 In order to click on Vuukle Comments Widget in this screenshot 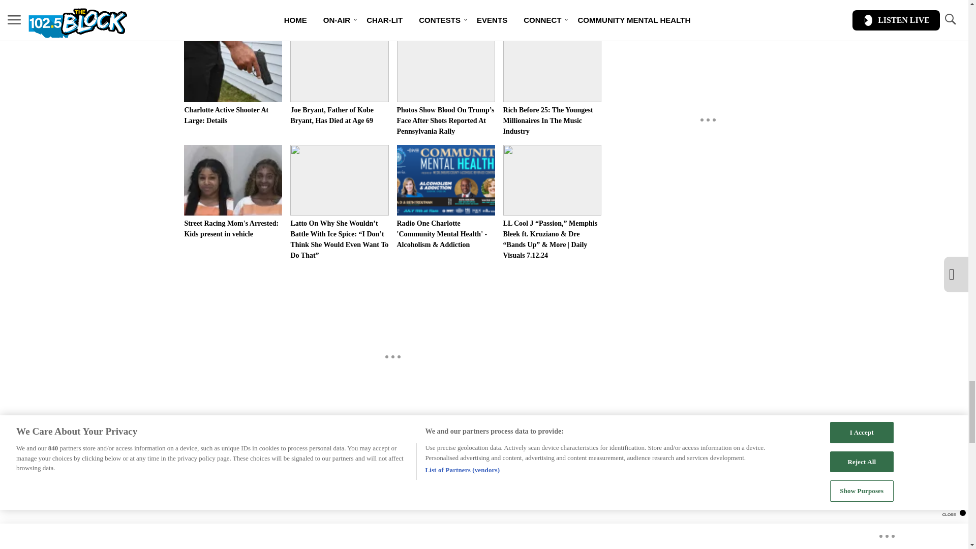, I will do `click(392, 501)`.